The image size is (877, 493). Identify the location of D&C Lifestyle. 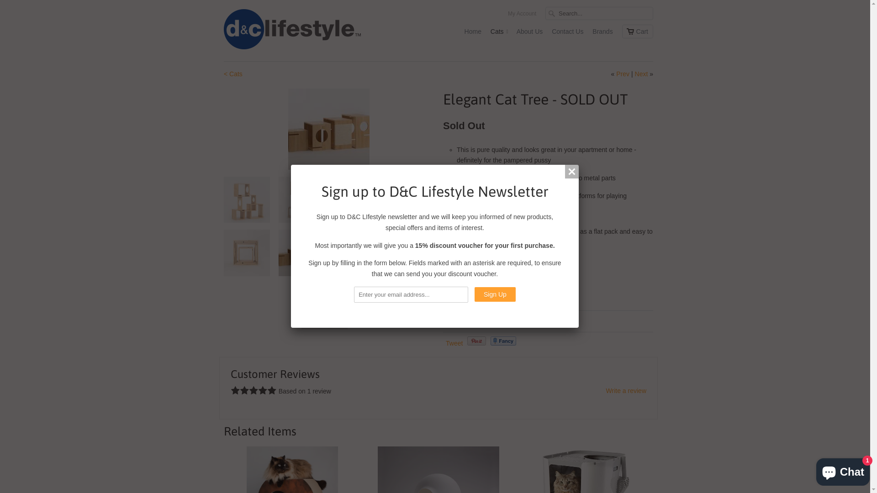
(292, 31).